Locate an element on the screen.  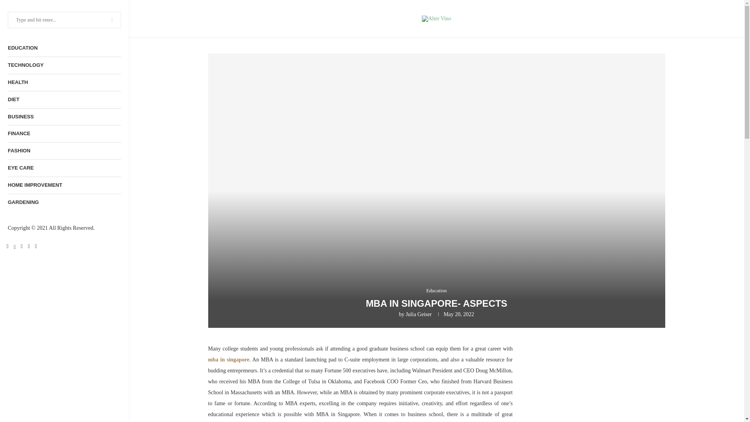
DIET is located at coordinates (64, 100).